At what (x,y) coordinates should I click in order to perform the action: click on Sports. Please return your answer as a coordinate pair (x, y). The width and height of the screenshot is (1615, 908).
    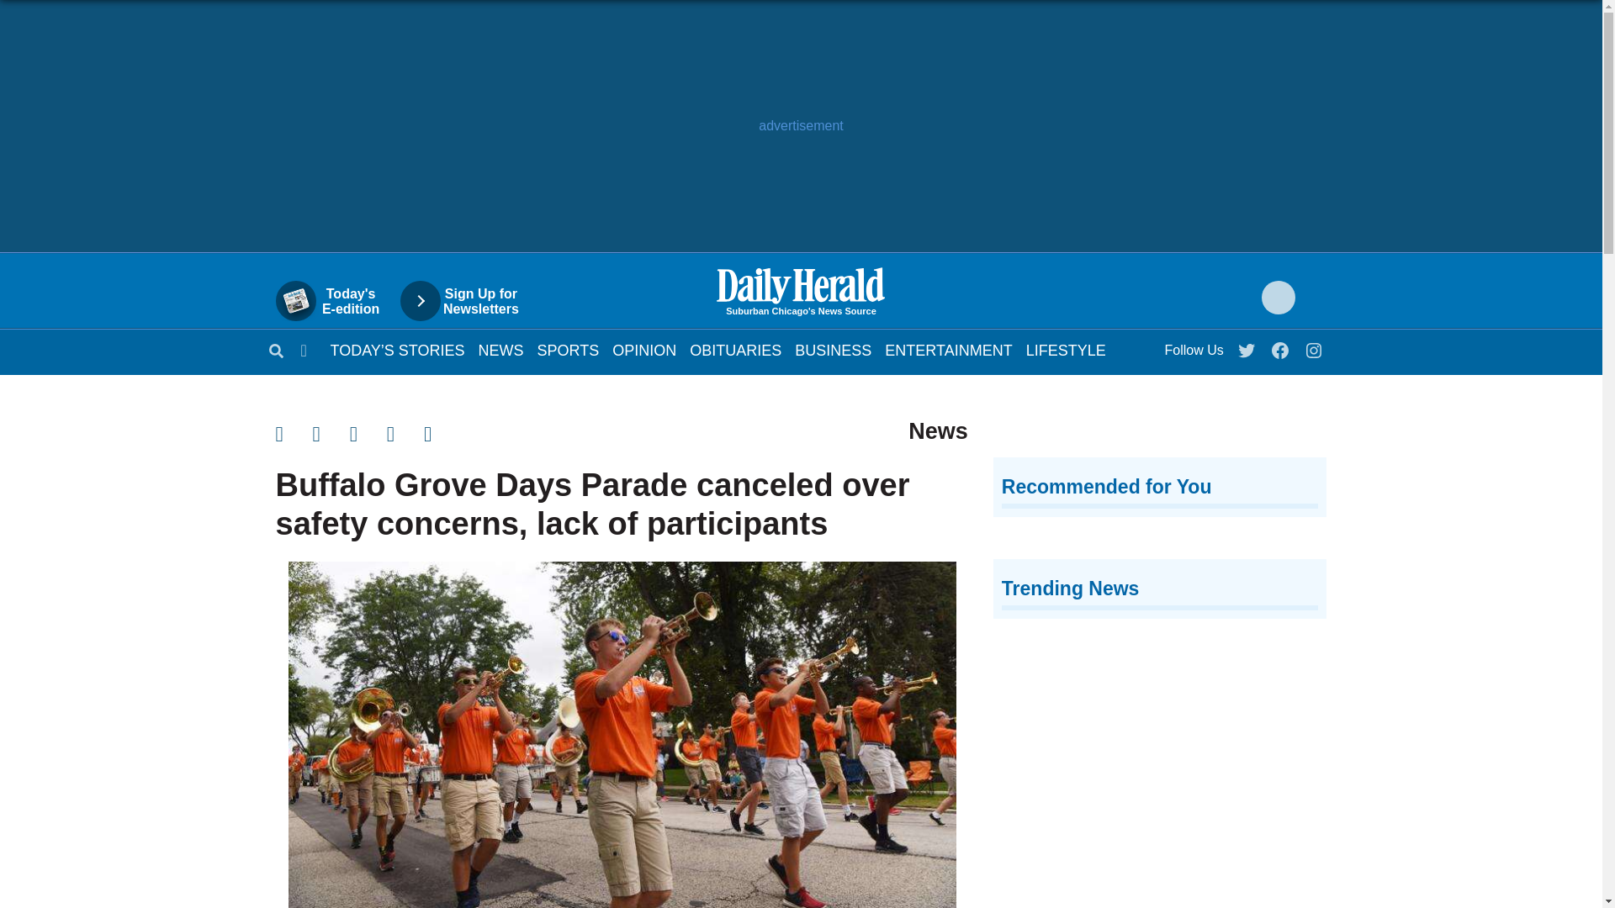
    Looking at the image, I should click on (569, 350).